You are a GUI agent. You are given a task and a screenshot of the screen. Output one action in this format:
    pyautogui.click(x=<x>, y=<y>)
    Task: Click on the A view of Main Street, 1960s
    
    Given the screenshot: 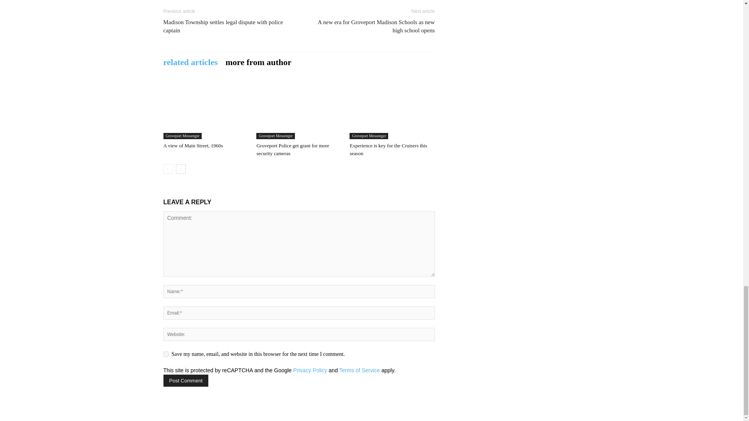 What is the action you would take?
    pyautogui.click(x=193, y=146)
    